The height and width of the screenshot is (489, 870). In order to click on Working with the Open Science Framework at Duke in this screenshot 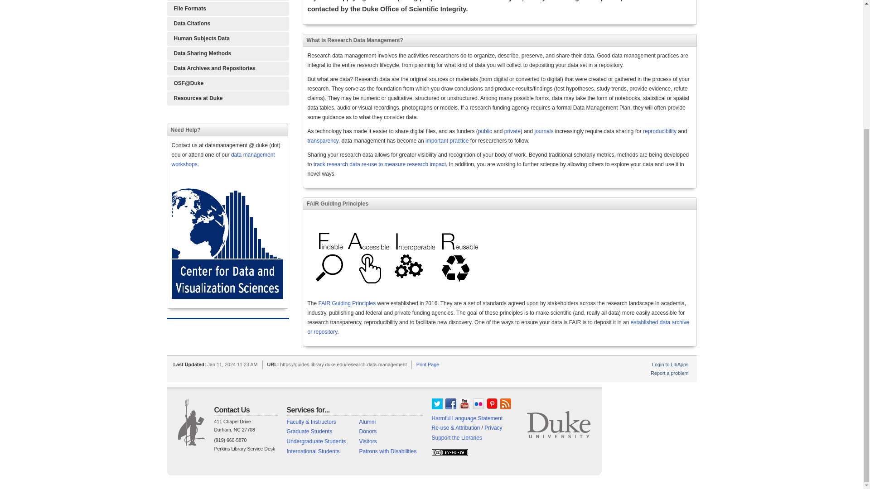, I will do `click(227, 83)`.